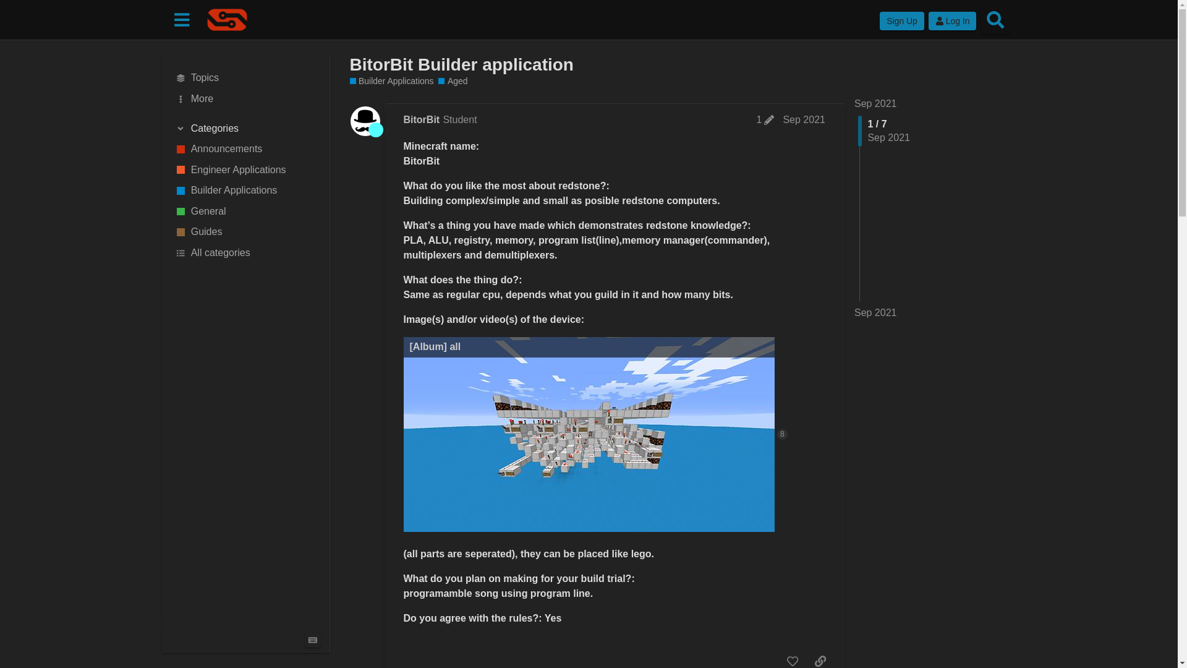 Image resolution: width=1187 pixels, height=668 pixels. What do you see at coordinates (181, 19) in the screenshot?
I see `Sidebar` at bounding box center [181, 19].